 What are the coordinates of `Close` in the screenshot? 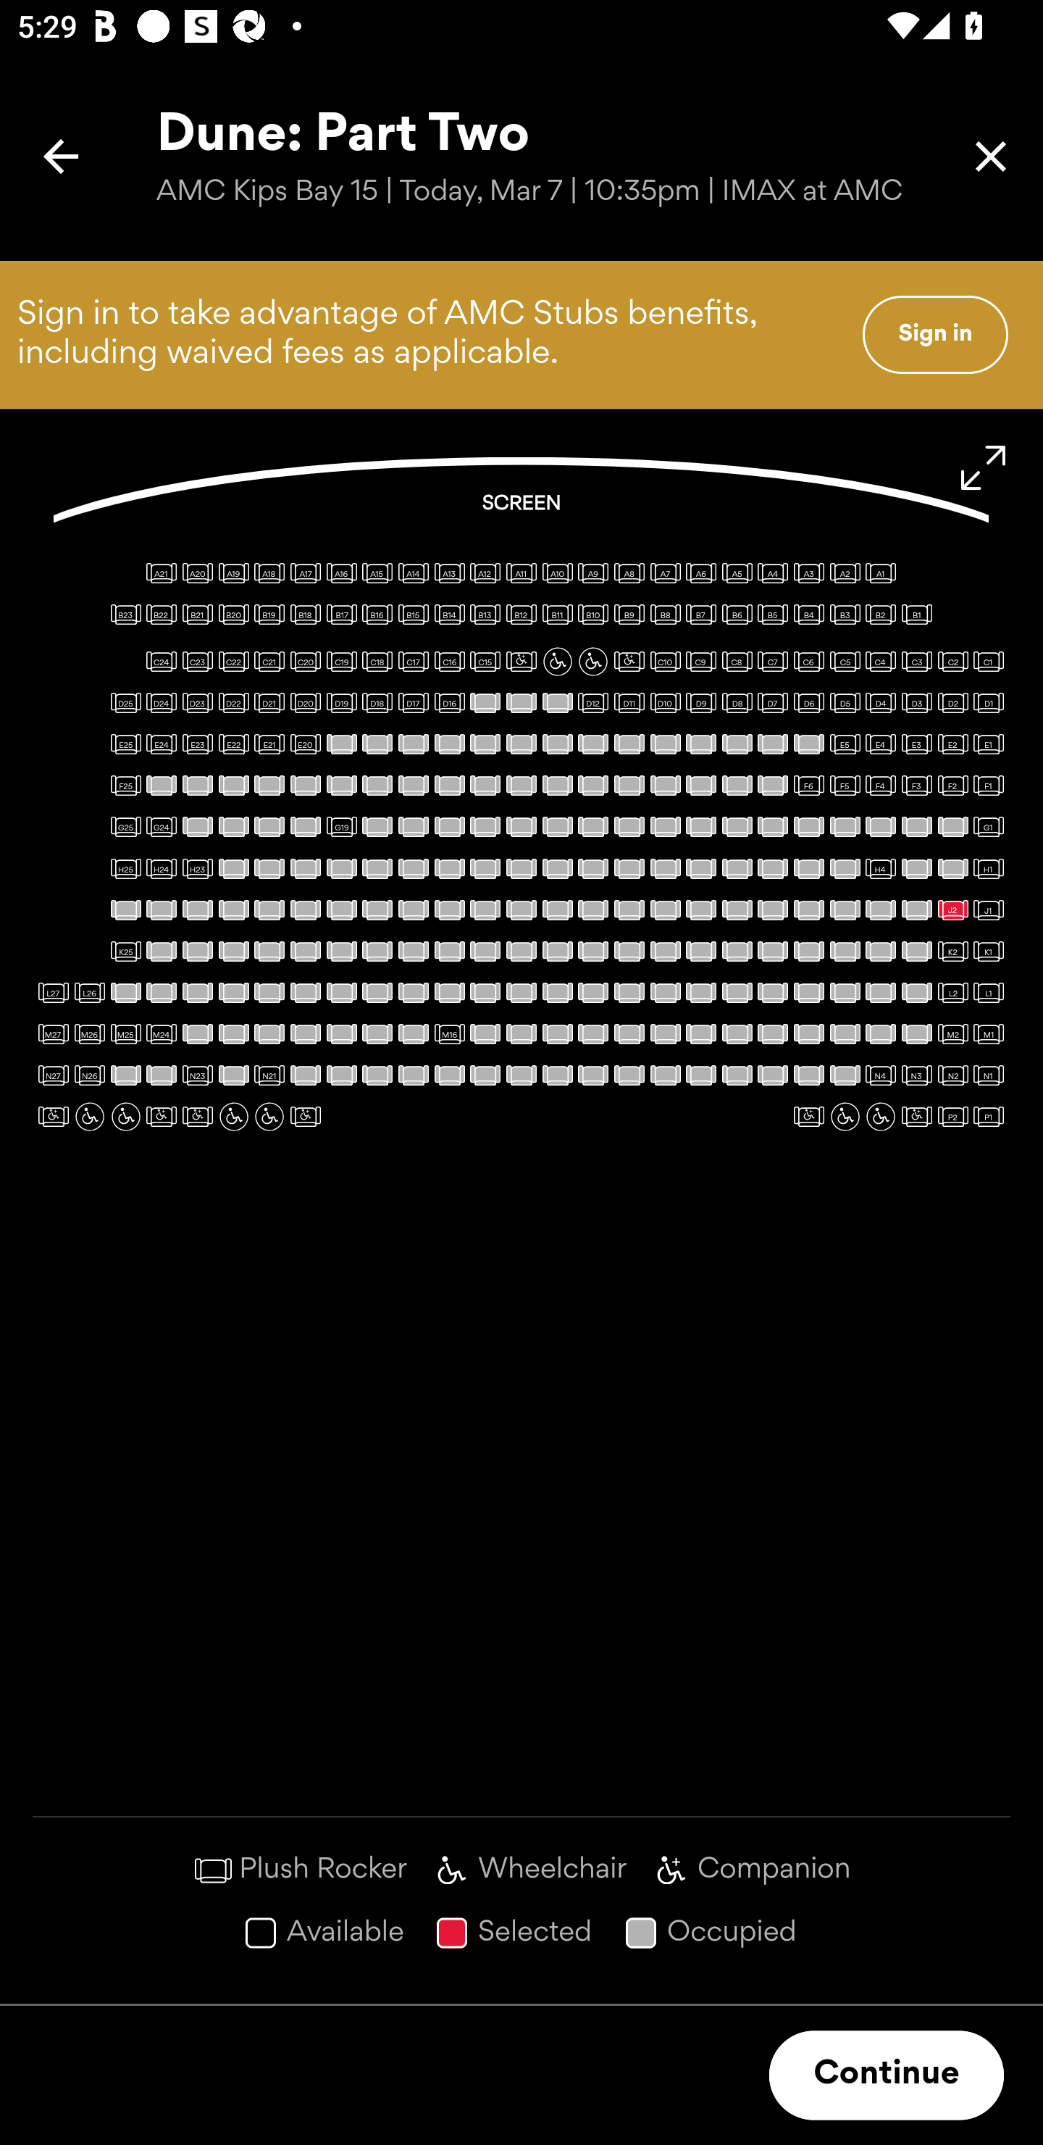 It's located at (991, 157).